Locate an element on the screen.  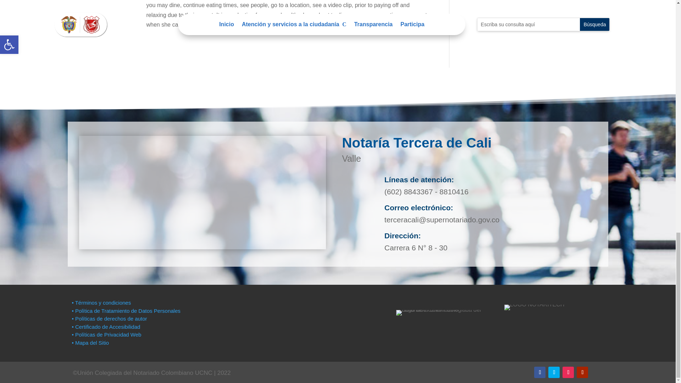
Seguir en Instagram is located at coordinates (568, 372).